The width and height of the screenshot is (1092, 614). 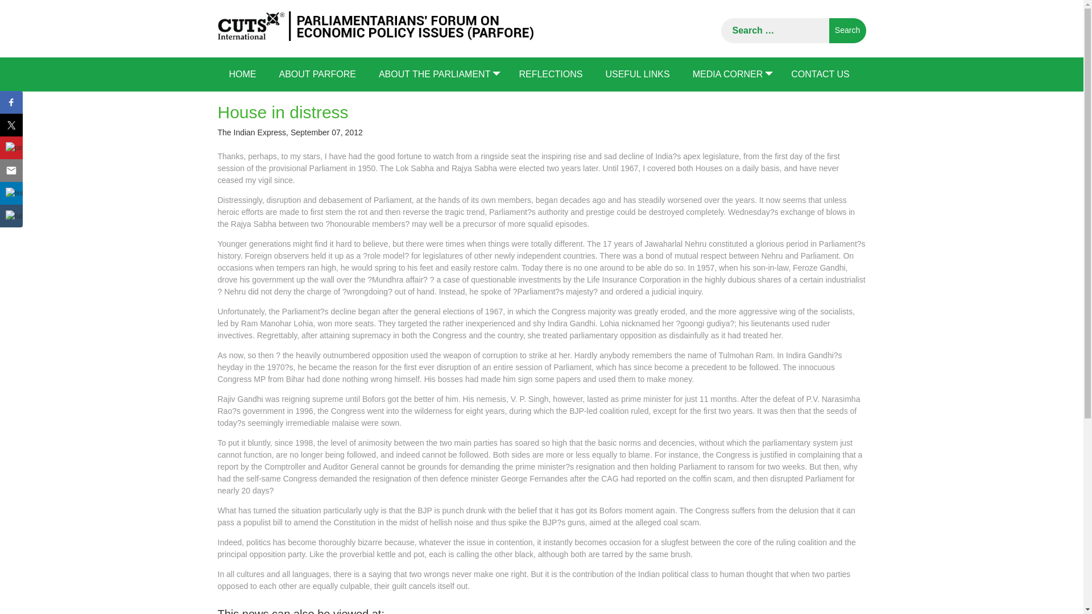 I want to click on CONTACT US, so click(x=820, y=74).